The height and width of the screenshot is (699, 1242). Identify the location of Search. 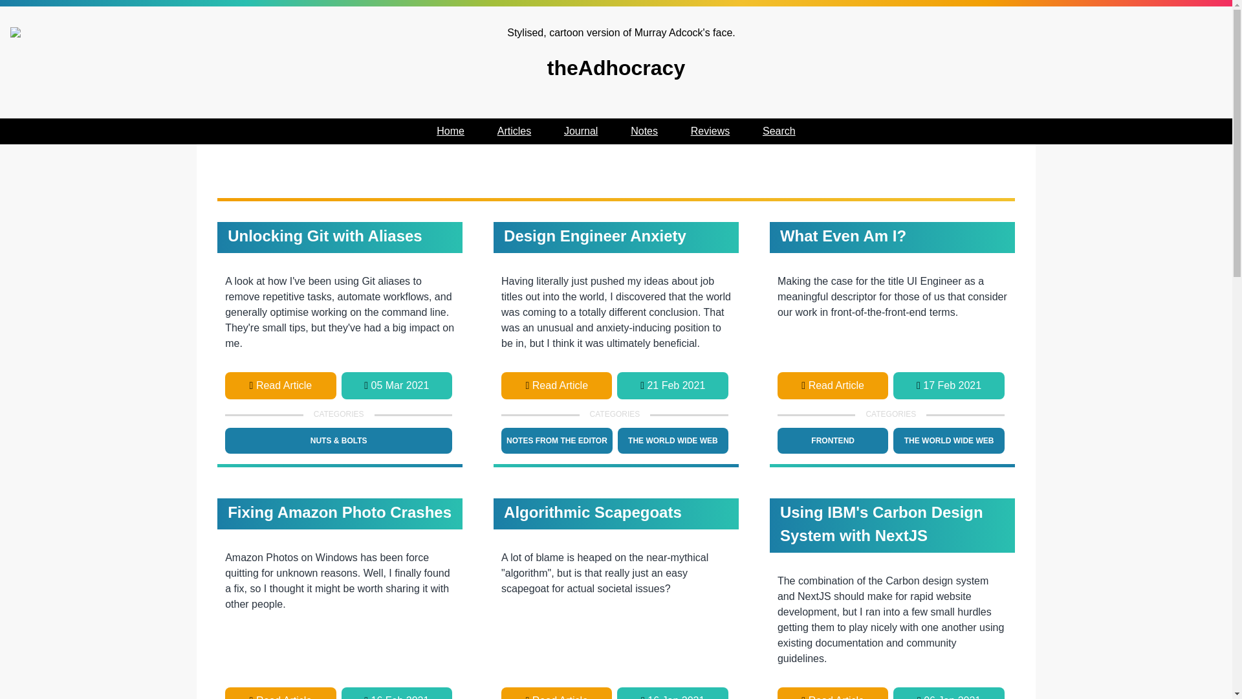
(779, 131).